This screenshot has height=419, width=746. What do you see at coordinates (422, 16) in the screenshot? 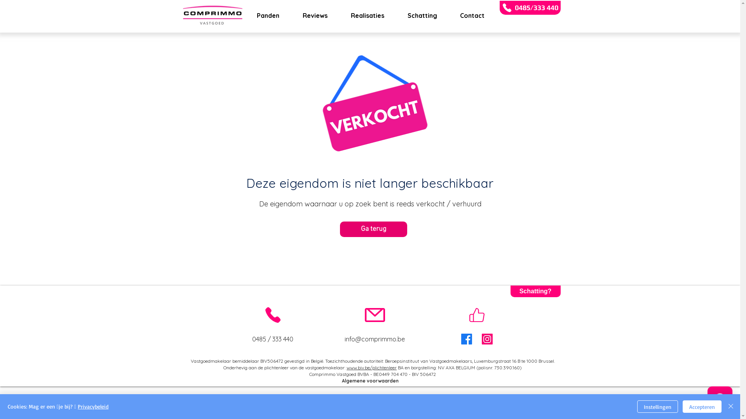
I see `Schatting` at bounding box center [422, 16].